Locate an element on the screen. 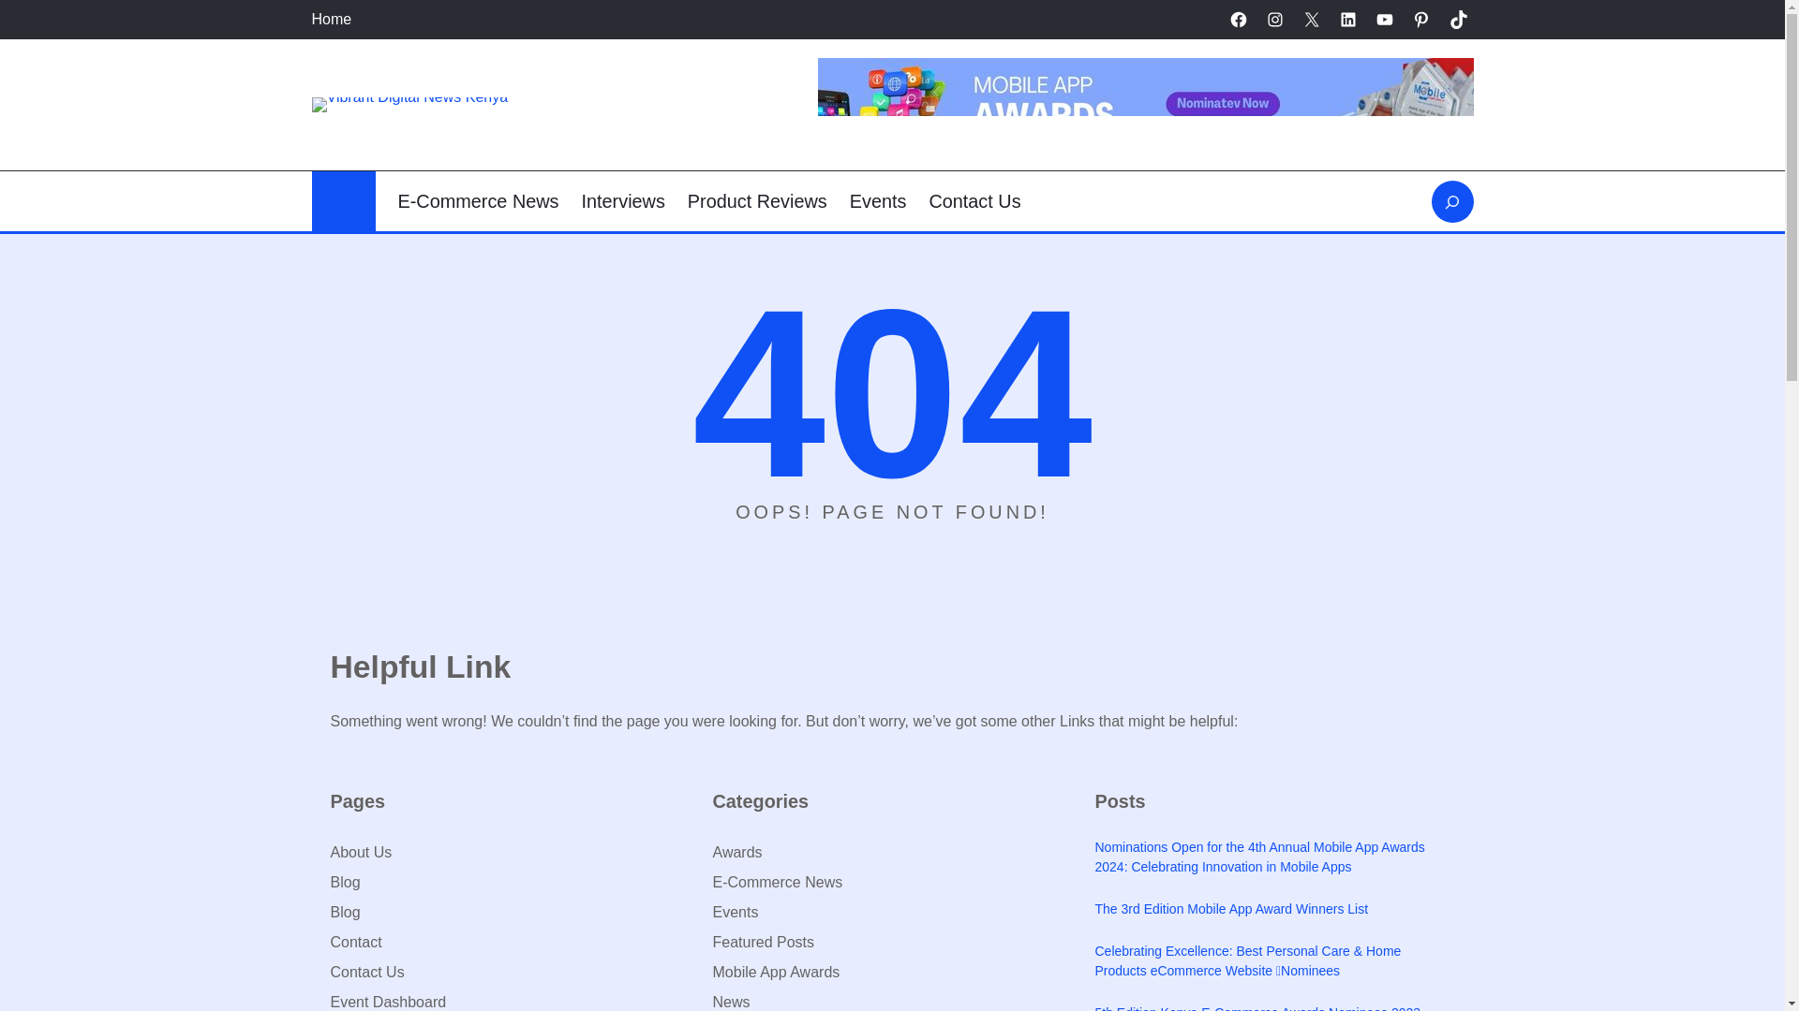 The height and width of the screenshot is (1011, 1799). Contact is located at coordinates (355, 942).